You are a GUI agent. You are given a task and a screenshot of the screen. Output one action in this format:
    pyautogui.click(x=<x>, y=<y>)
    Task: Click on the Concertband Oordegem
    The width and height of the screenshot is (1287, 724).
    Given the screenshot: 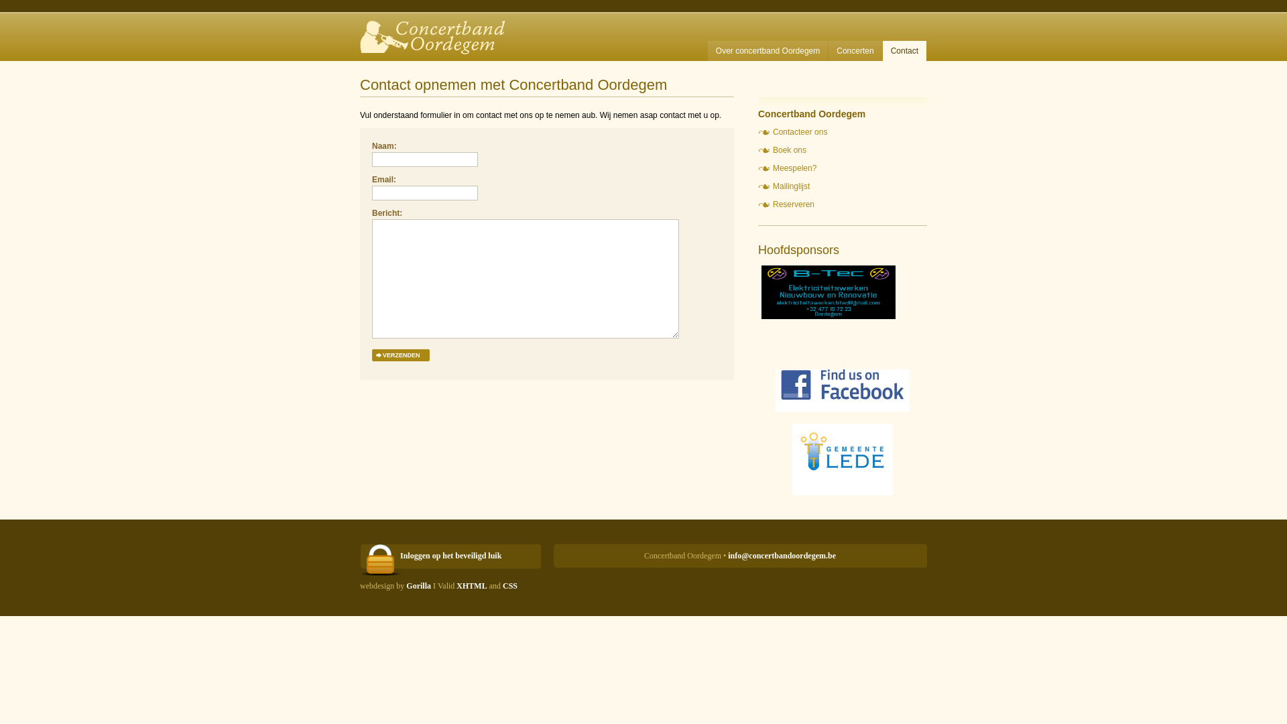 What is the action you would take?
    pyautogui.click(x=438, y=31)
    